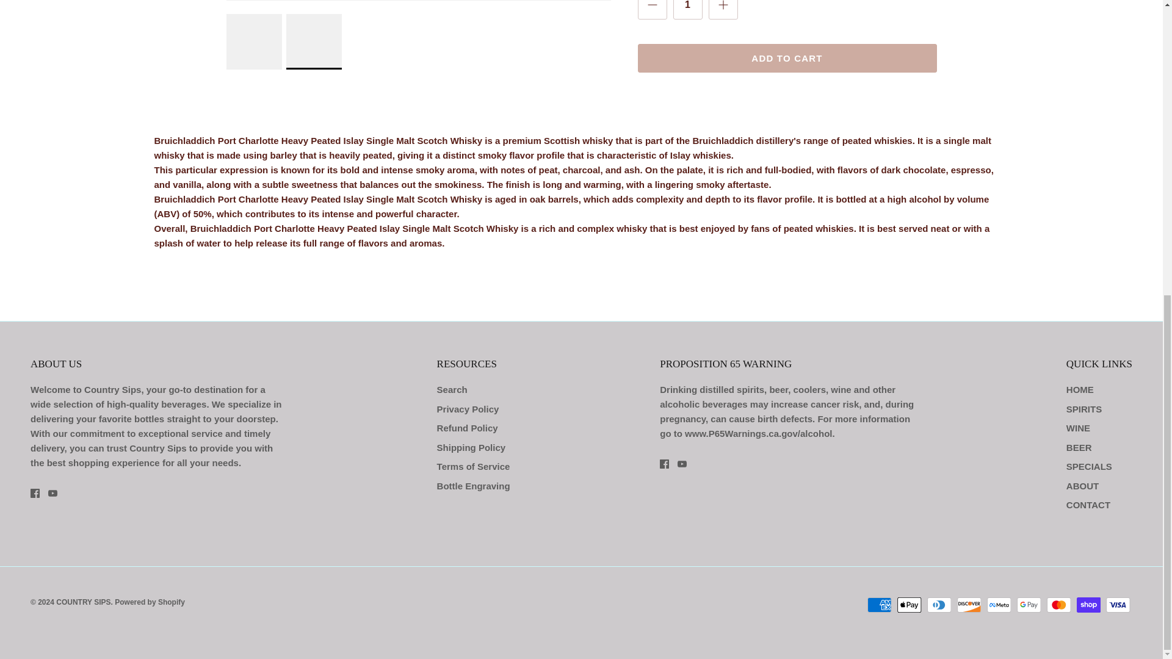 Image resolution: width=1172 pixels, height=659 pixels. What do you see at coordinates (910, 605) in the screenshot?
I see `Apple Pay` at bounding box center [910, 605].